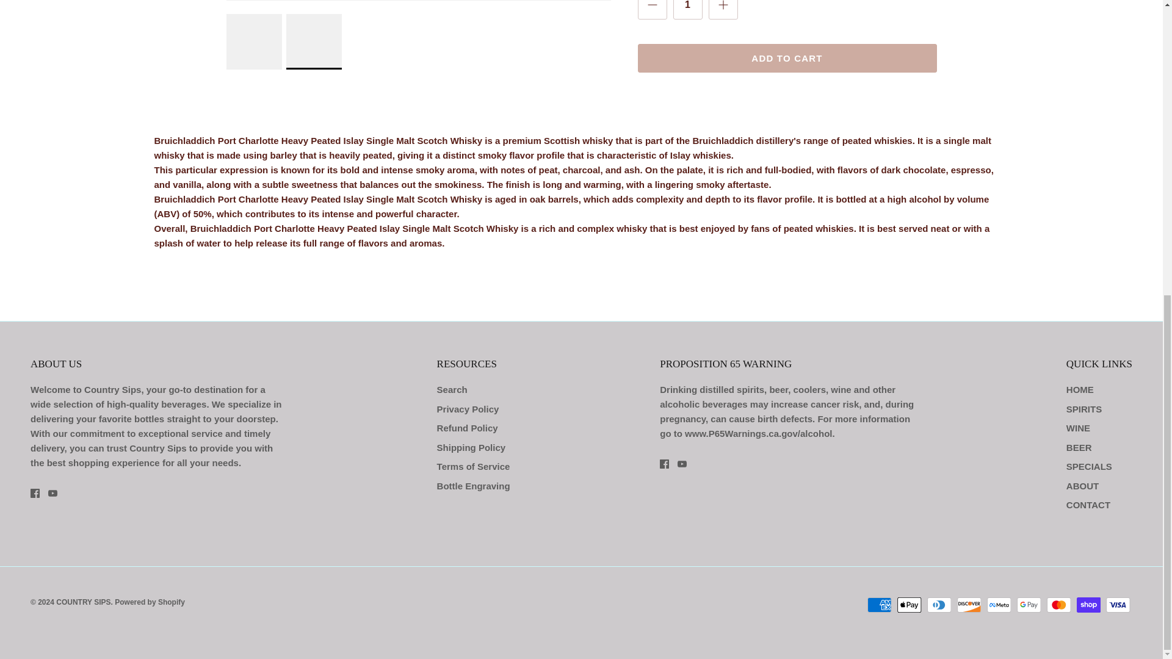 Image resolution: width=1172 pixels, height=659 pixels. What do you see at coordinates (910, 605) in the screenshot?
I see `Apple Pay` at bounding box center [910, 605].